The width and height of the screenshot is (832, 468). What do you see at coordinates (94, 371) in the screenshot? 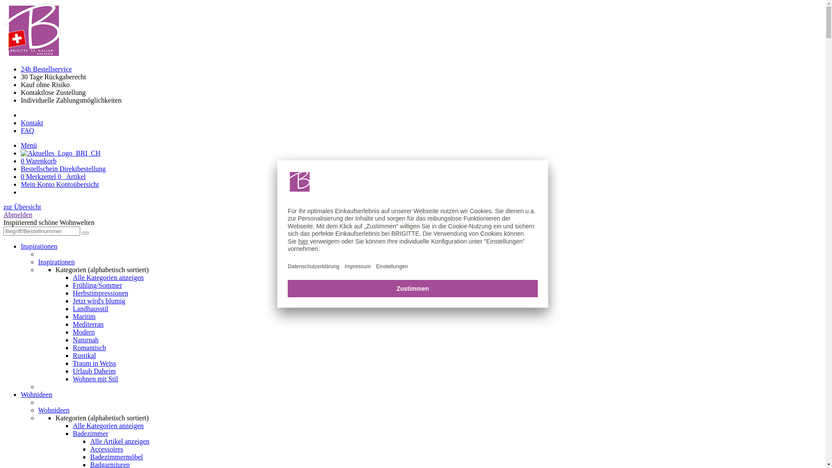
I see `Urlaub Daheim` at bounding box center [94, 371].